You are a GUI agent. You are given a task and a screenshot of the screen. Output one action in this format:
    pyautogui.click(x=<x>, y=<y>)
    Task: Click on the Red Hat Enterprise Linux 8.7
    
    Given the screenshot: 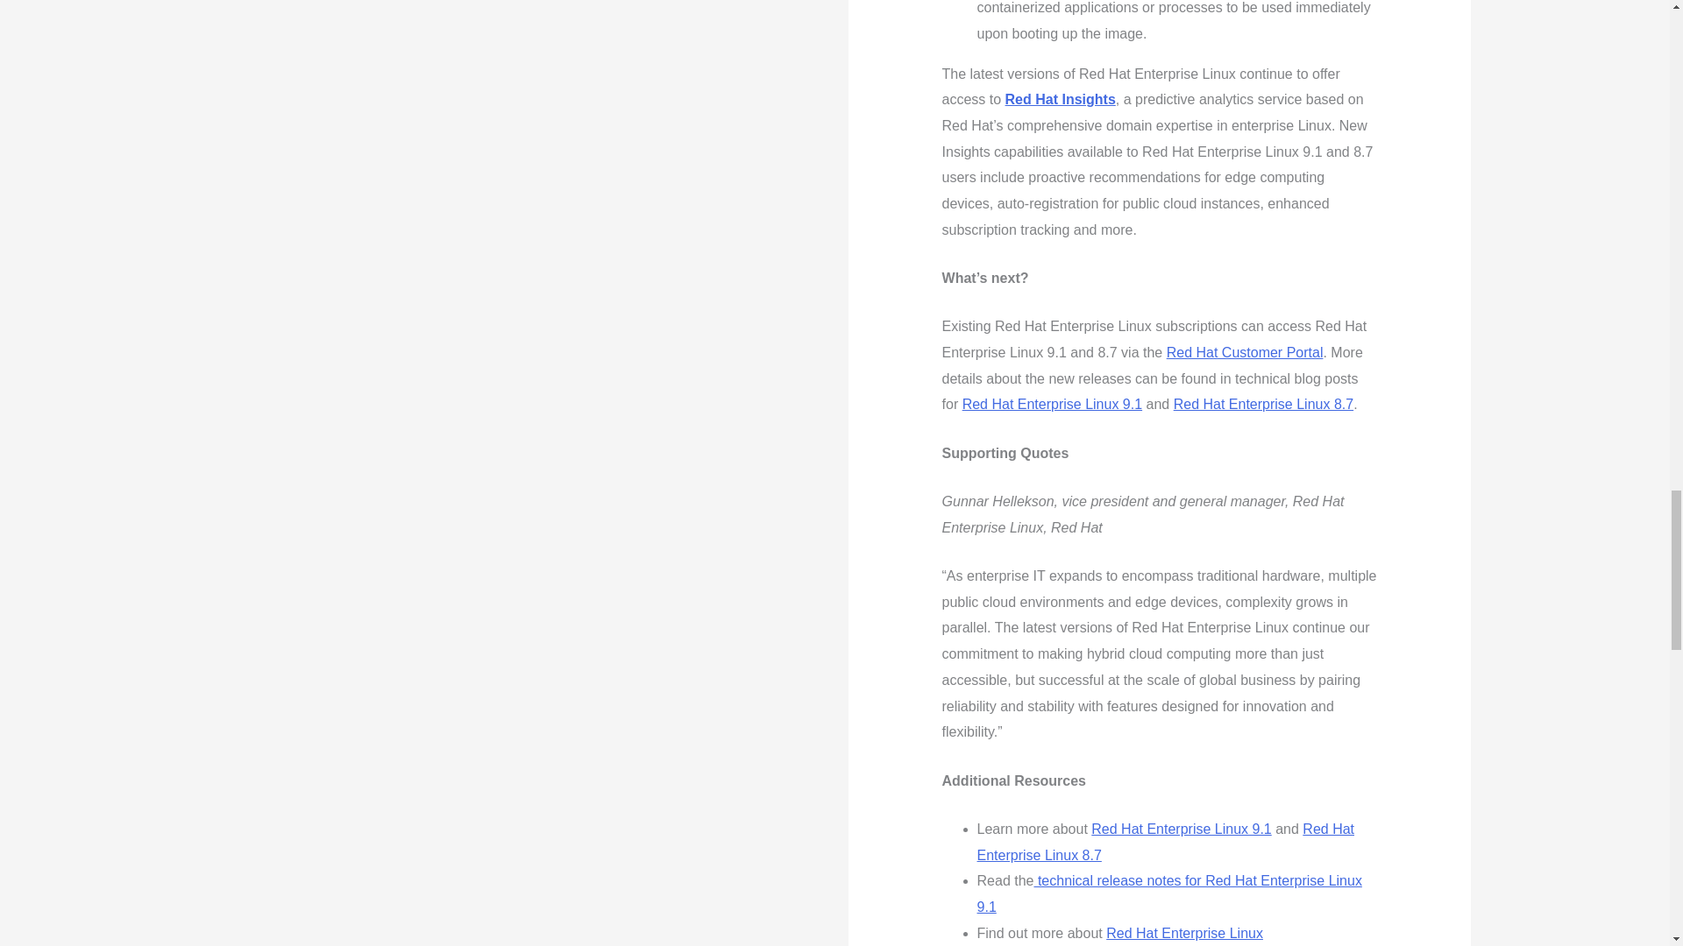 What is the action you would take?
    pyautogui.click(x=1166, y=842)
    